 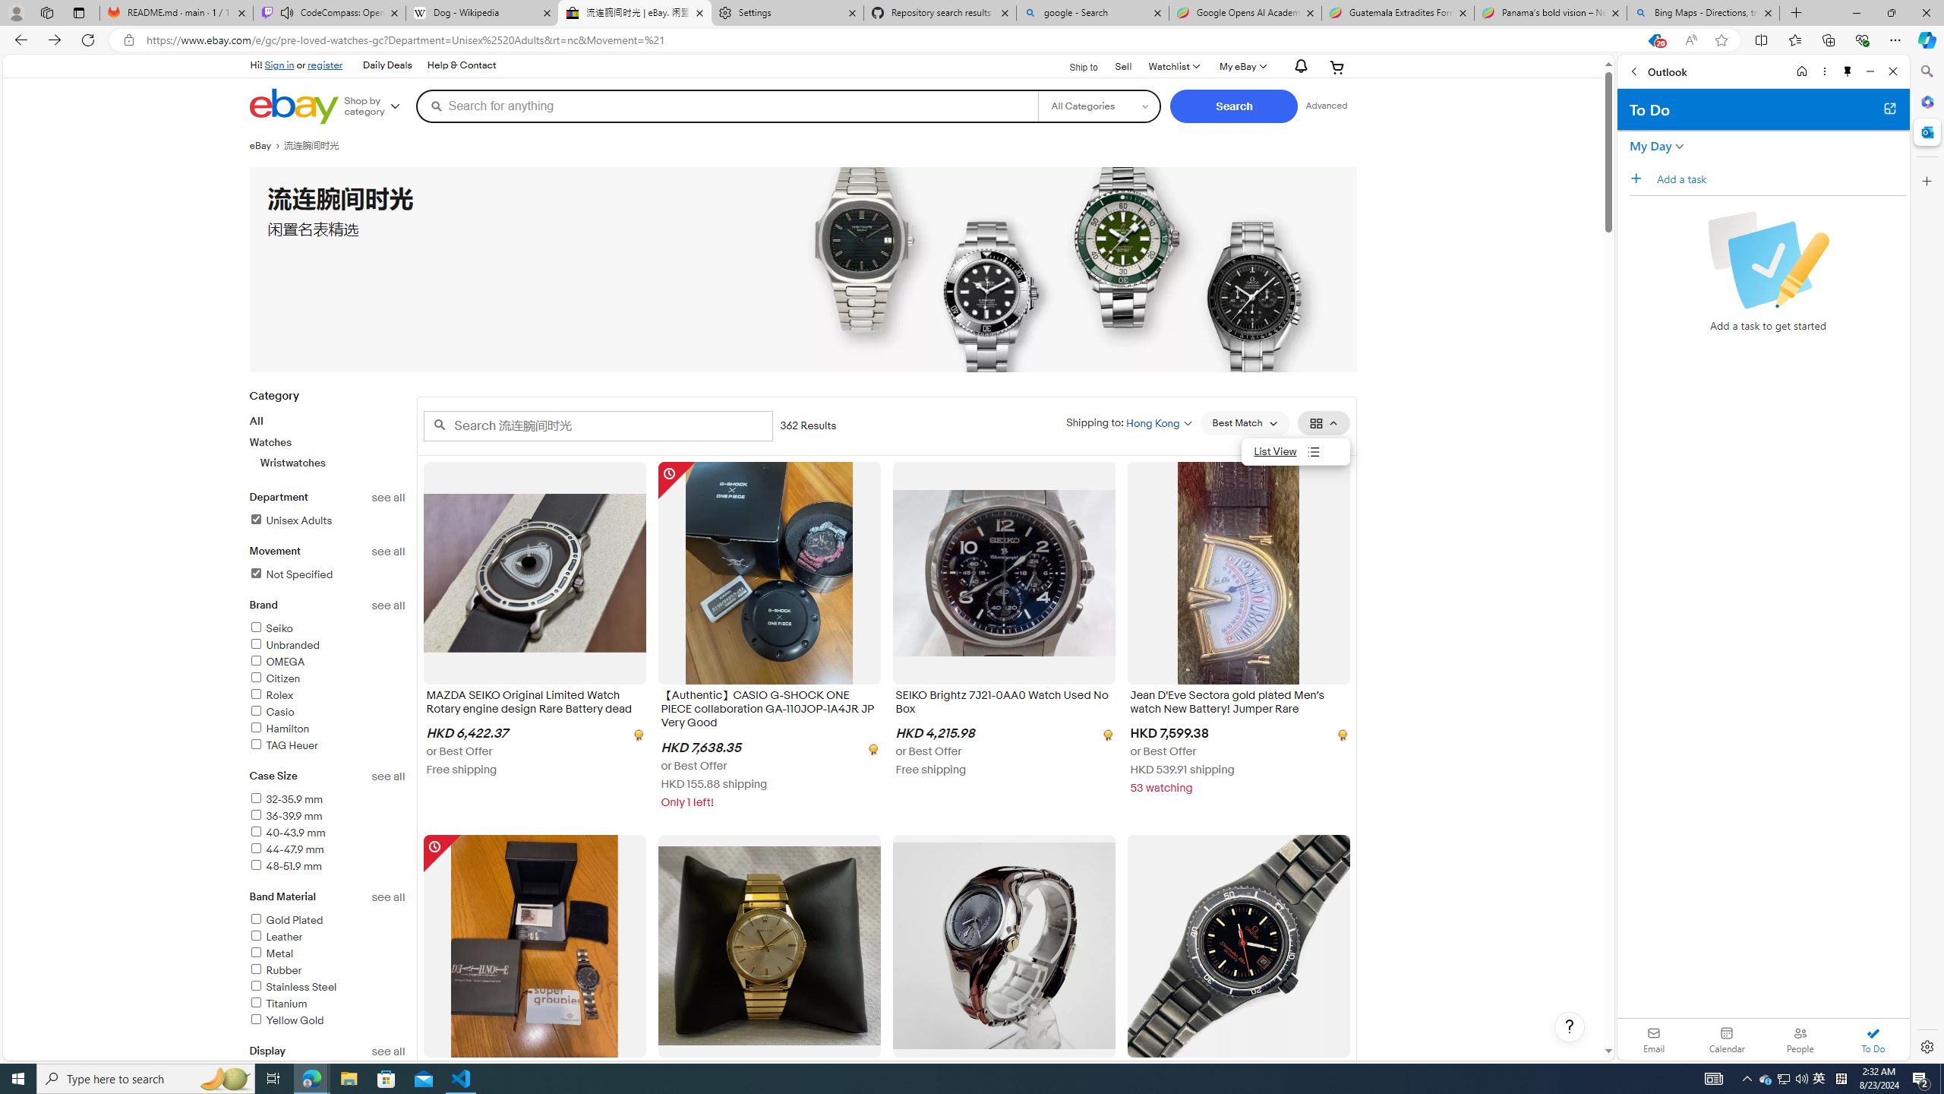 I want to click on WatchlistExpand Watch List, so click(x=1172, y=67).